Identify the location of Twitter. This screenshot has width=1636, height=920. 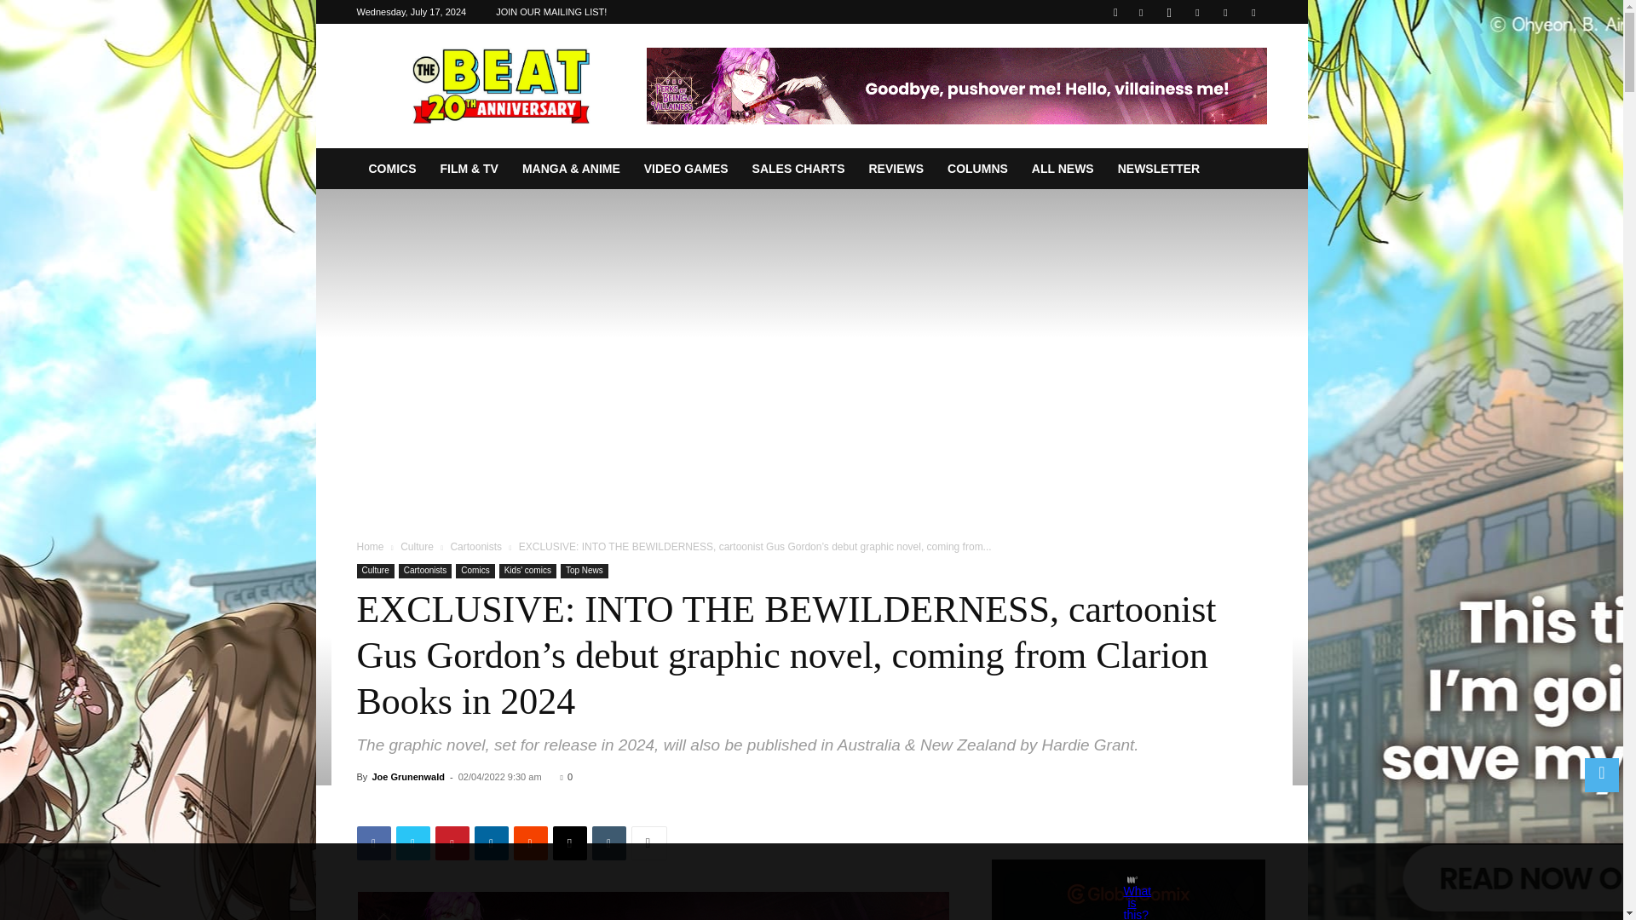
(412, 842).